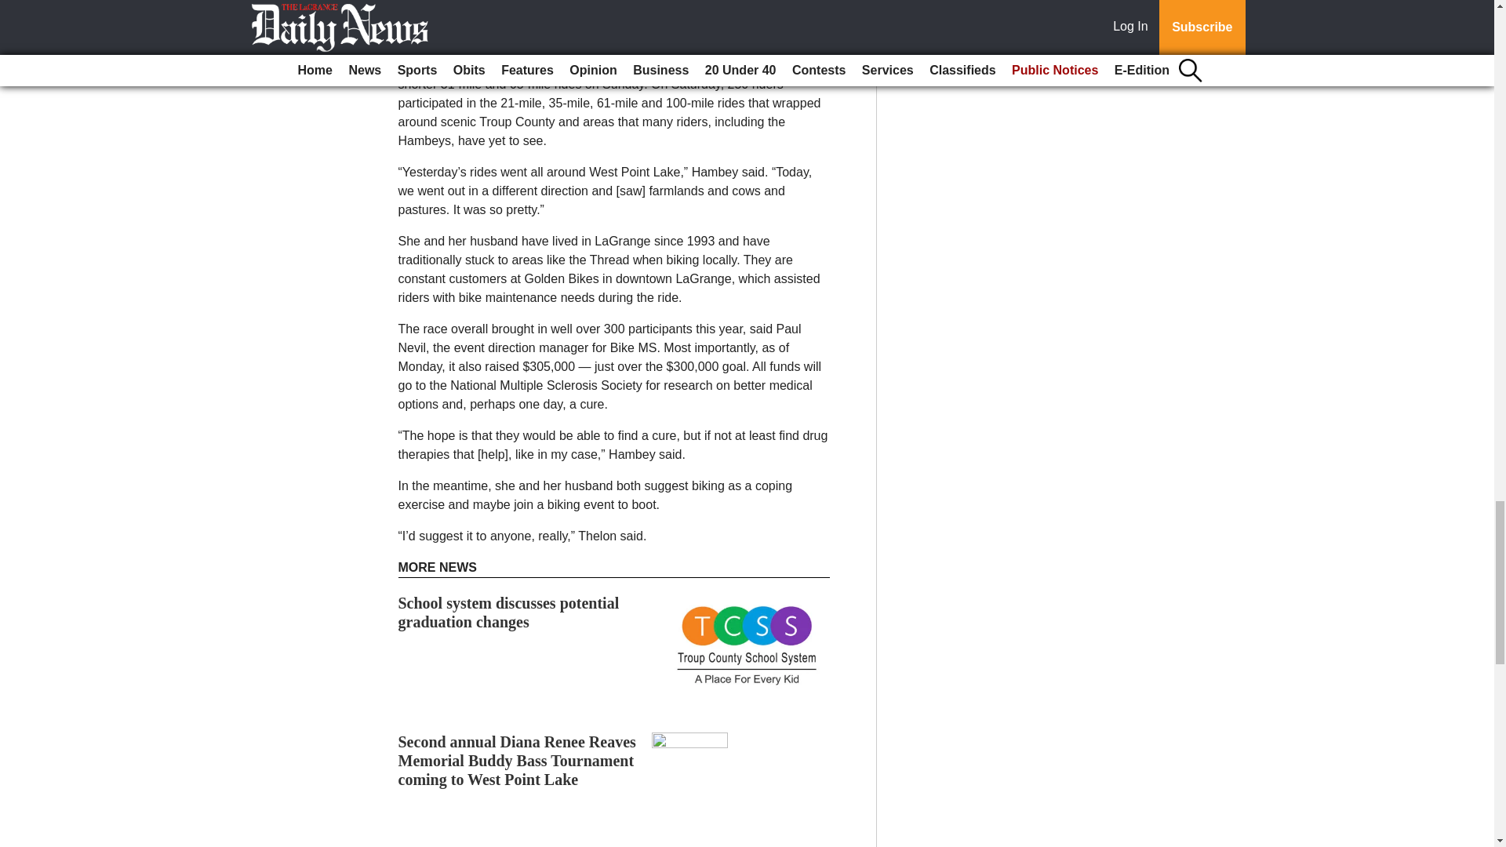 The height and width of the screenshot is (847, 1506). What do you see at coordinates (508, 612) in the screenshot?
I see `School system discusses potential graduation changes` at bounding box center [508, 612].